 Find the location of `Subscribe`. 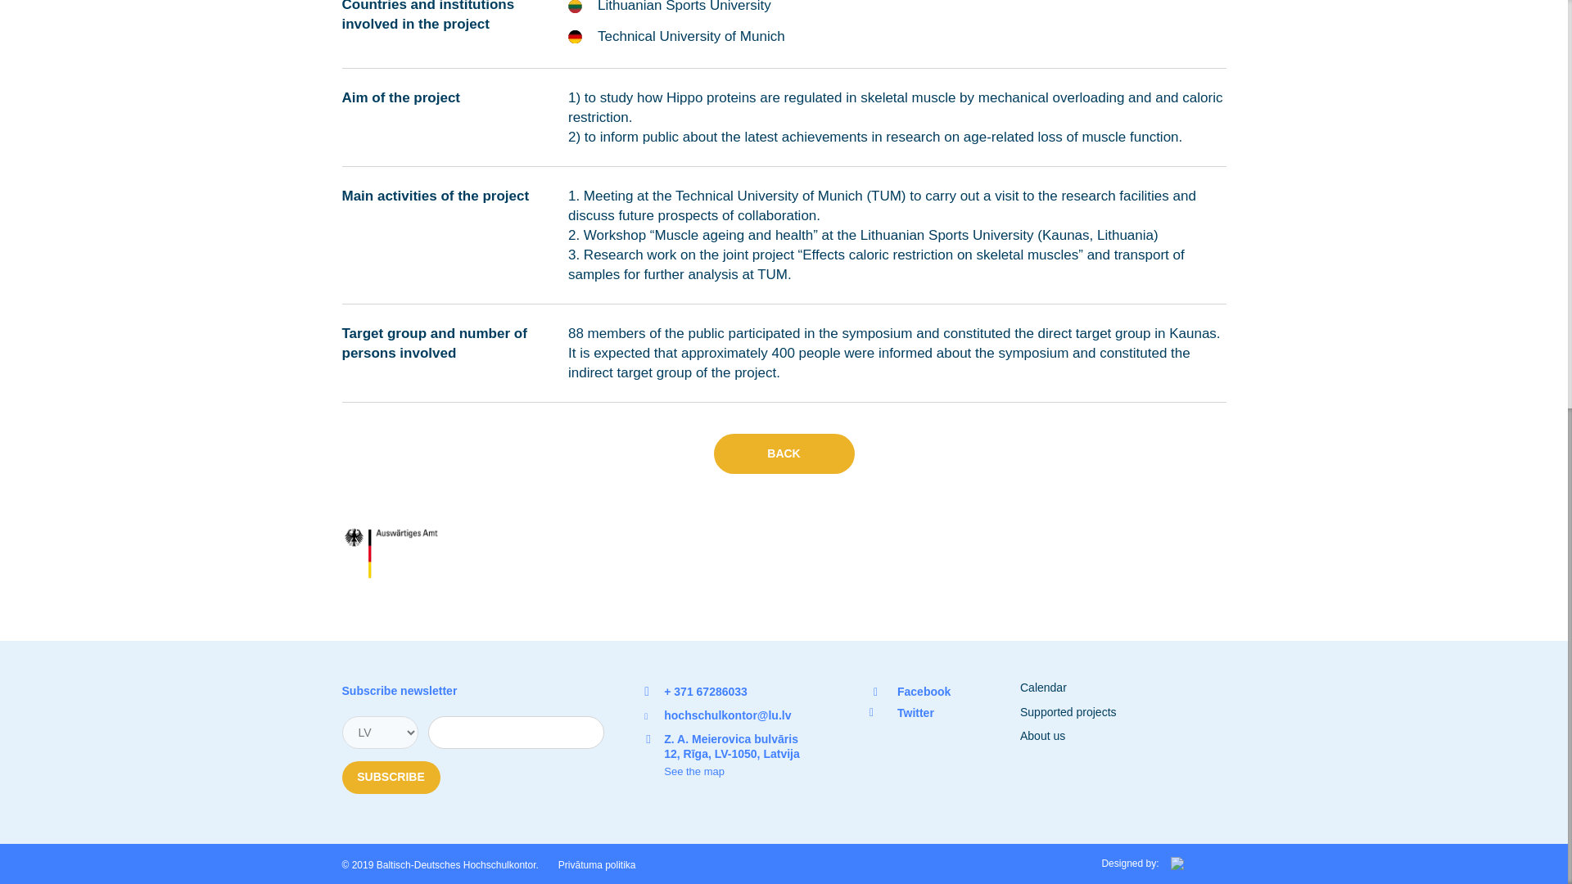

Subscribe is located at coordinates (391, 777).